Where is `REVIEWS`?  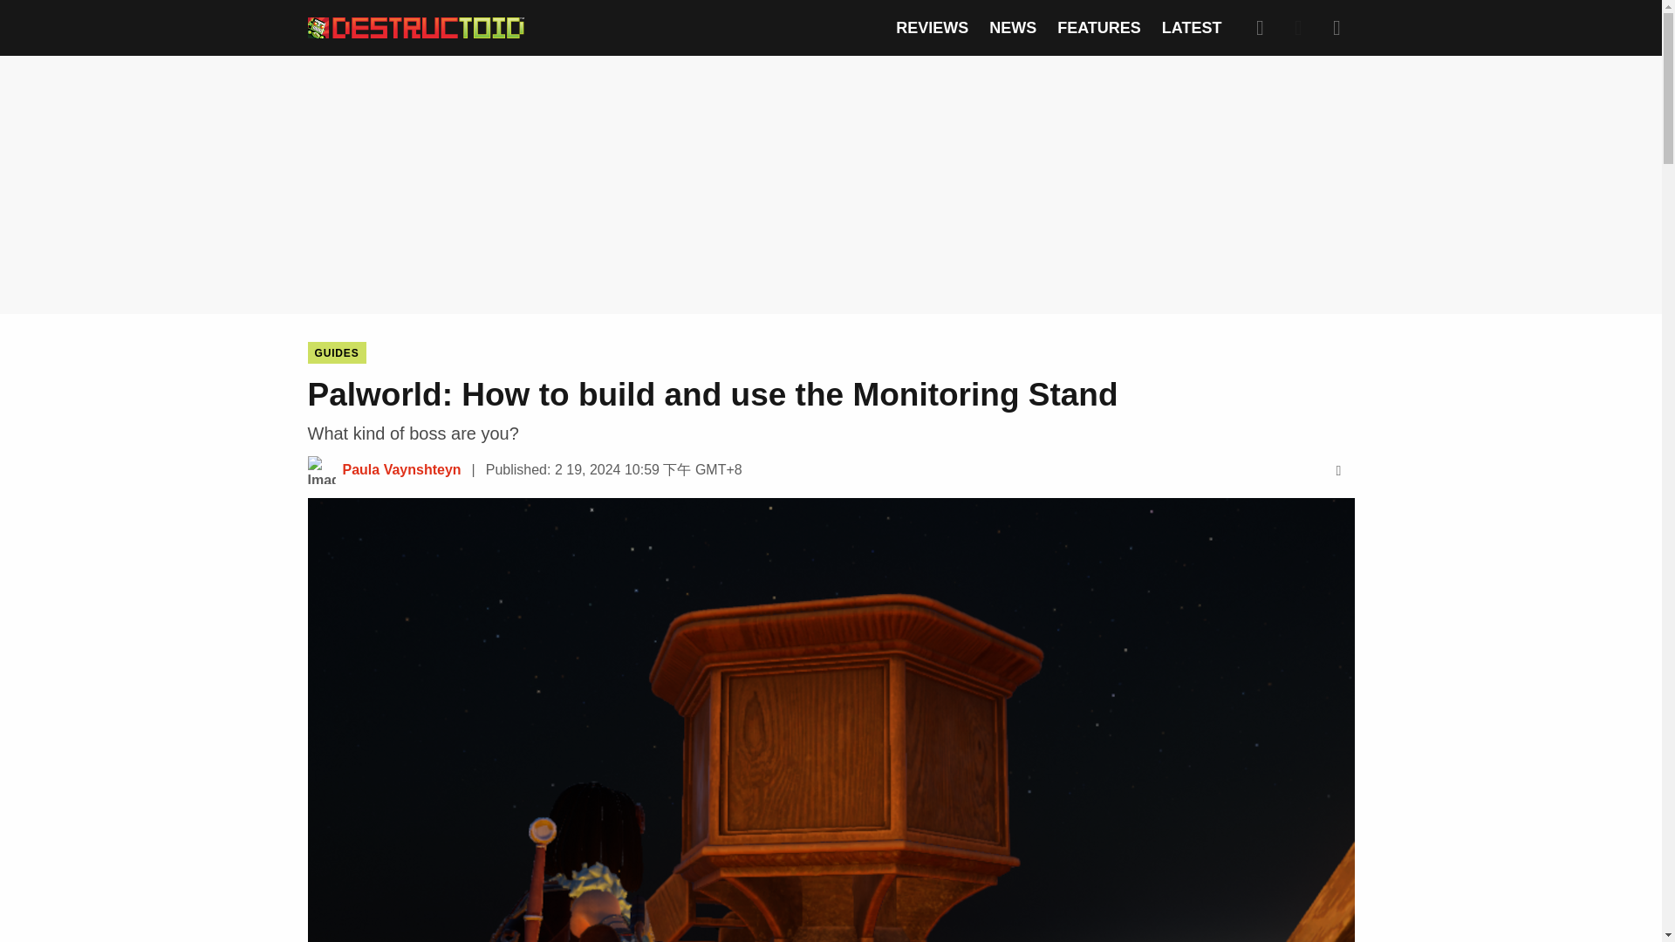
REVIEWS is located at coordinates (932, 28).